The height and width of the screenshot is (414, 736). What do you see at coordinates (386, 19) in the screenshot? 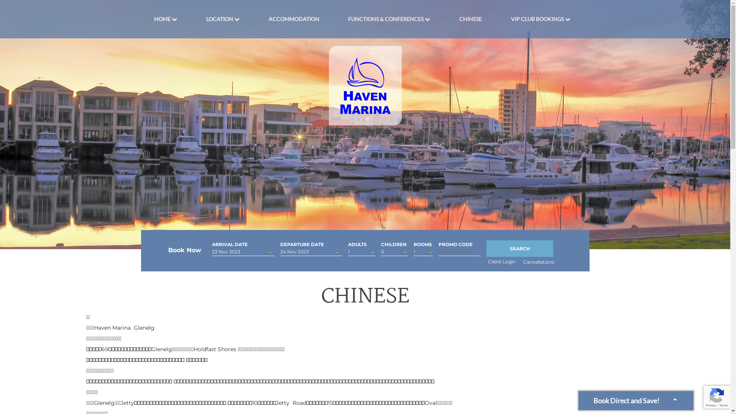
I see `FUNCTIONS & CONFERENCES` at bounding box center [386, 19].